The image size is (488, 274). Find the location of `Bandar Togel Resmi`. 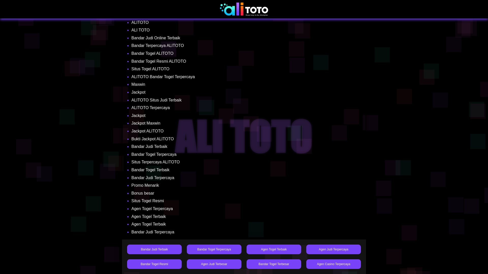

Bandar Togel Resmi is located at coordinates (154, 264).